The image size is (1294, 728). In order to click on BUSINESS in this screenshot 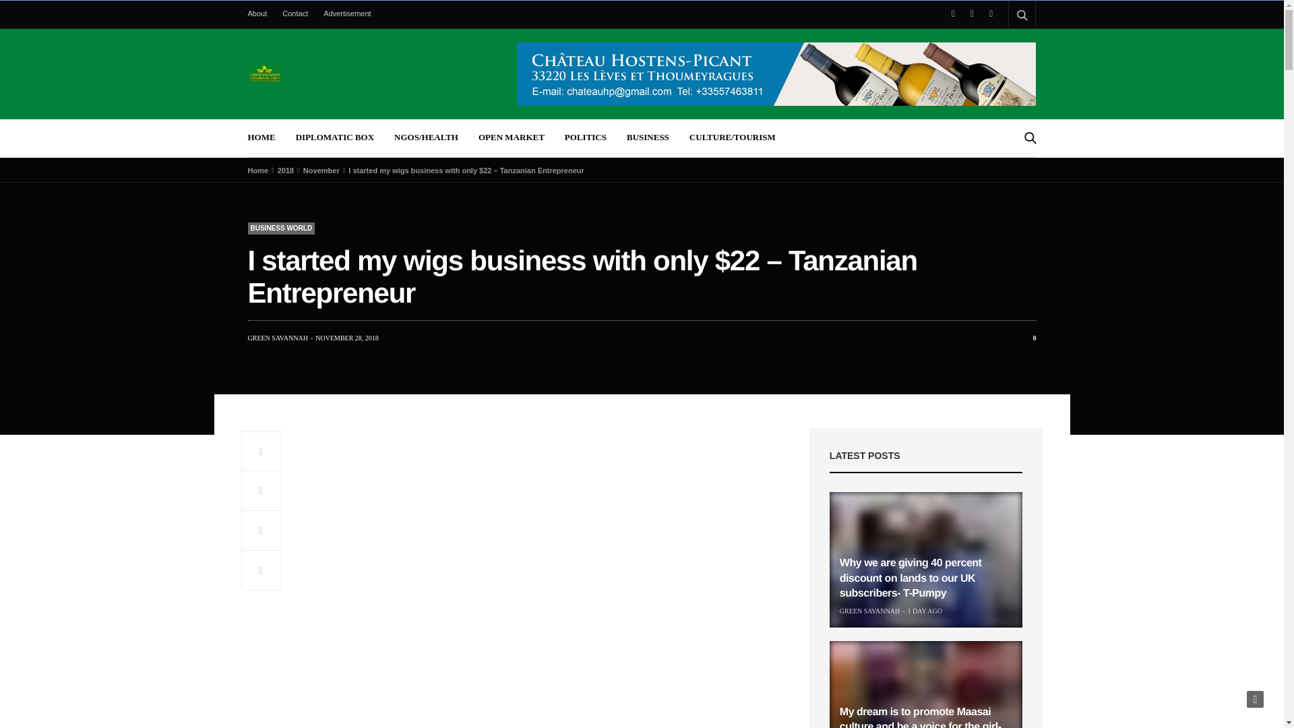, I will do `click(647, 138)`.